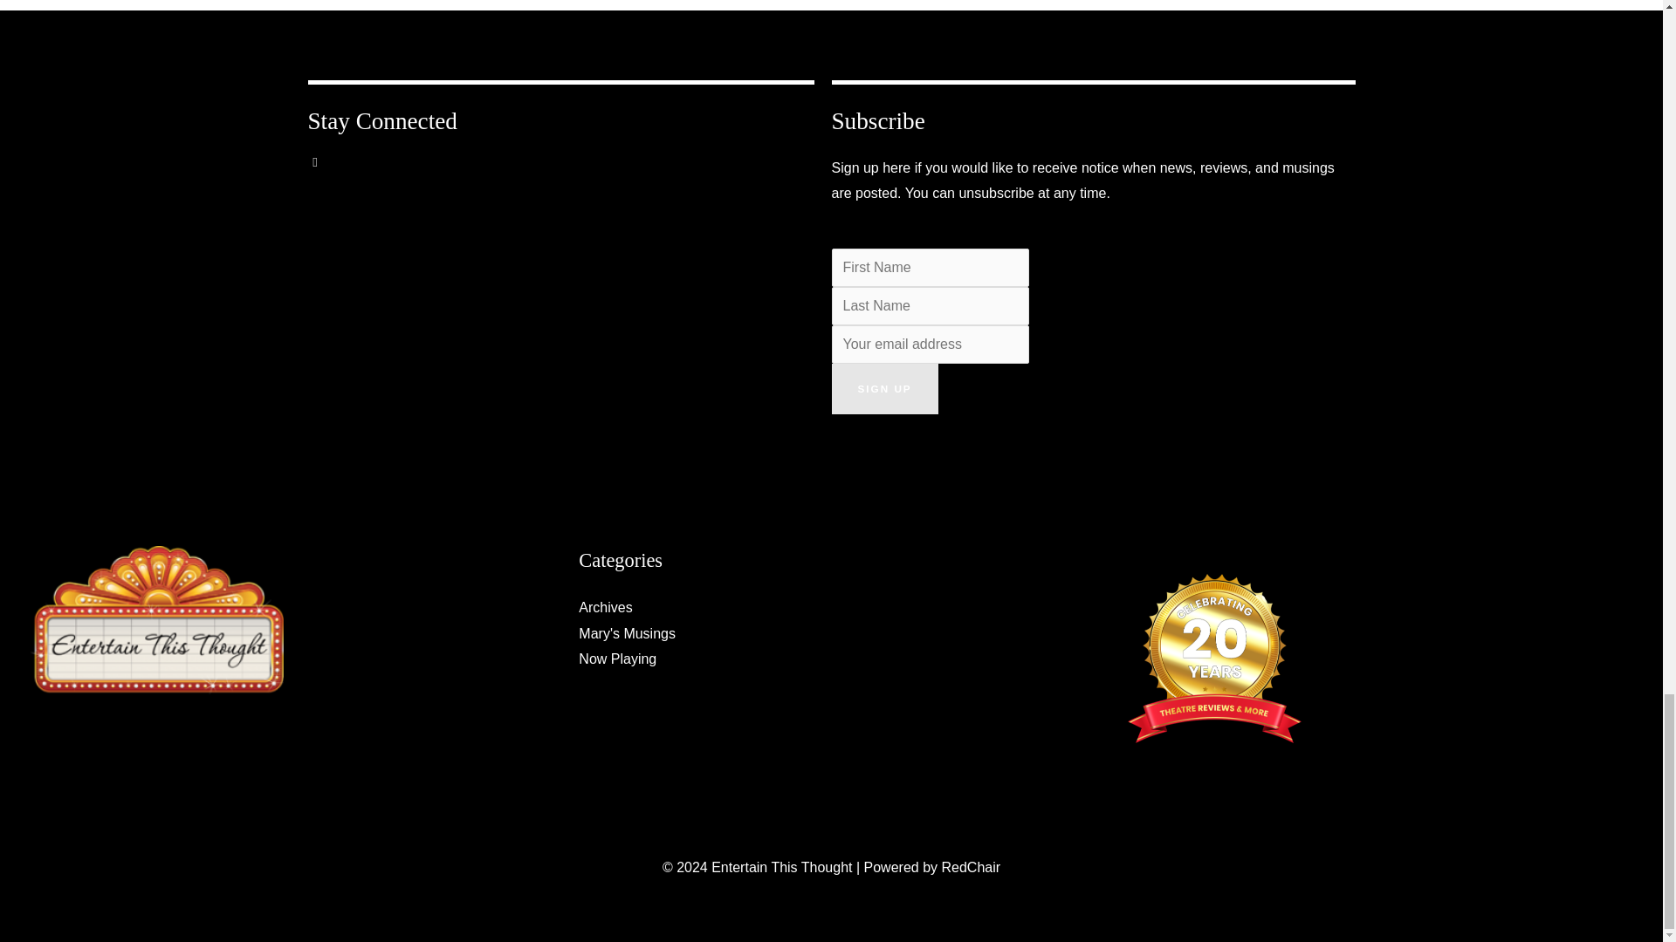 This screenshot has height=942, width=1676. Describe the element at coordinates (883, 389) in the screenshot. I see `Sign up` at that location.